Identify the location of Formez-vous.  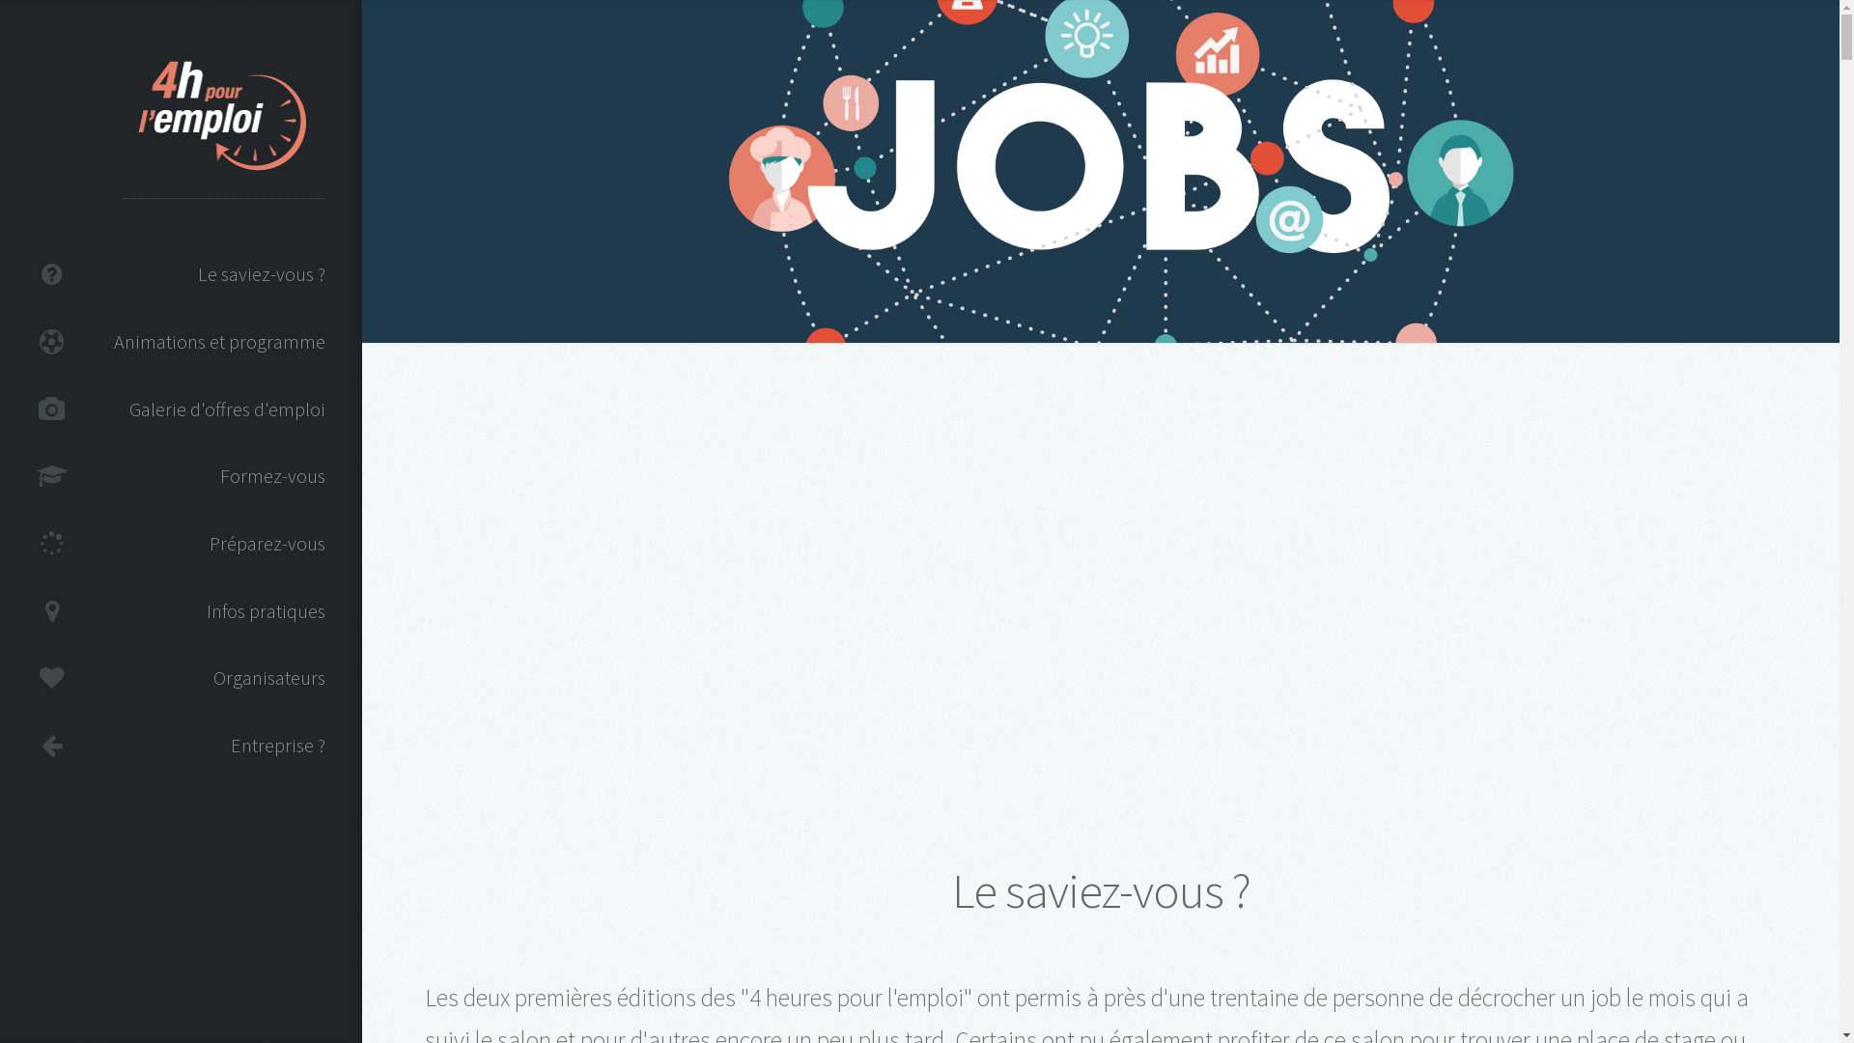
(182, 477).